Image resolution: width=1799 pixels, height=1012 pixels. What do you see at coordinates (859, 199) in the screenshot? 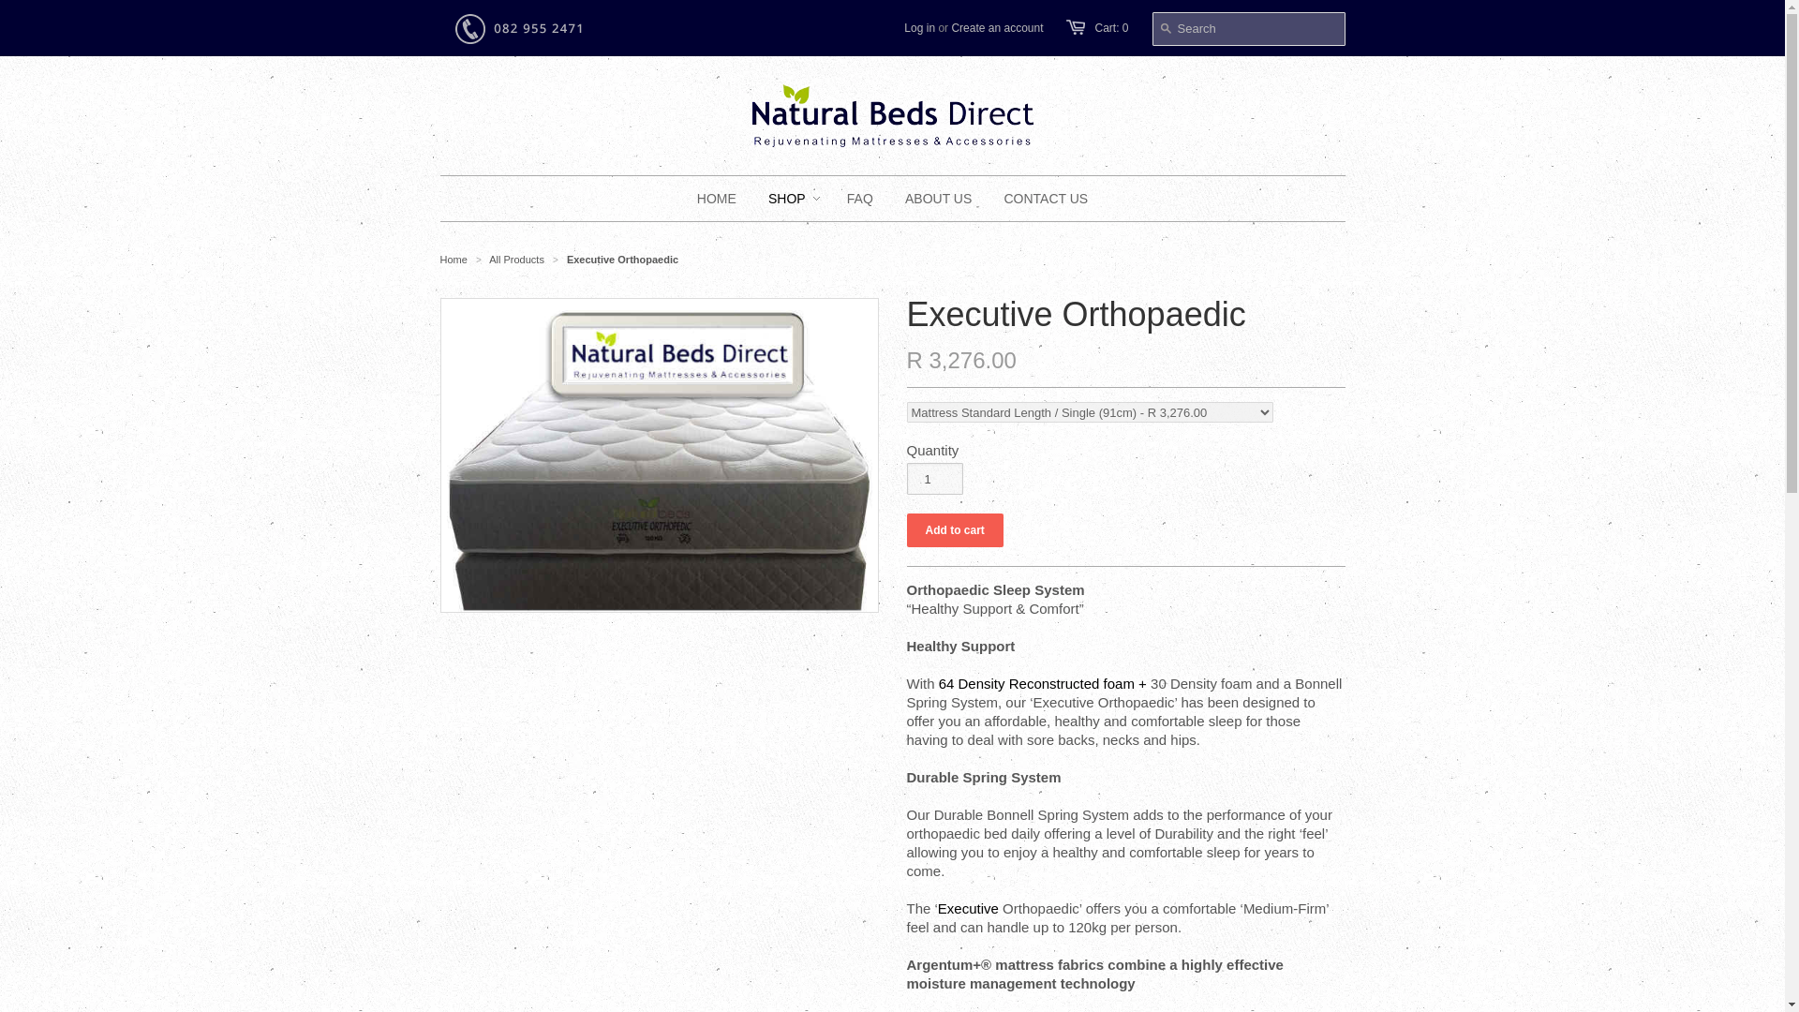
I see `FAQ` at bounding box center [859, 199].